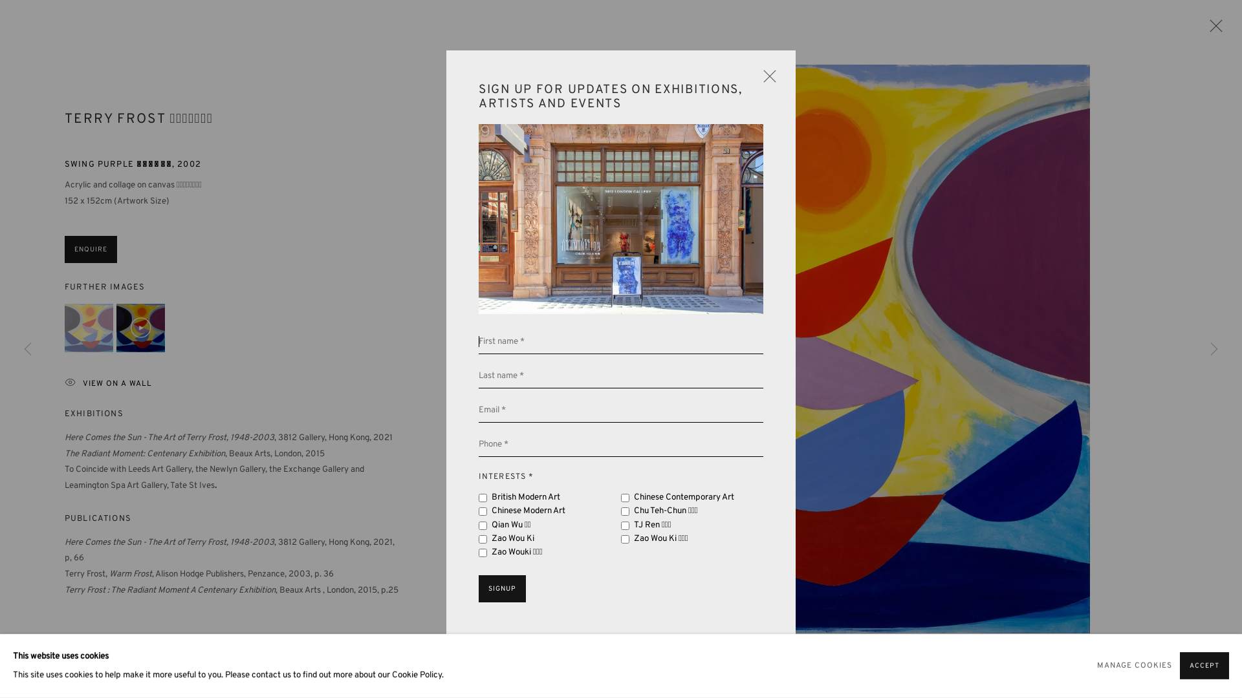  Describe the element at coordinates (1014, 388) in the screenshot. I see `LinkedIn
, opens in a new tab.` at that location.